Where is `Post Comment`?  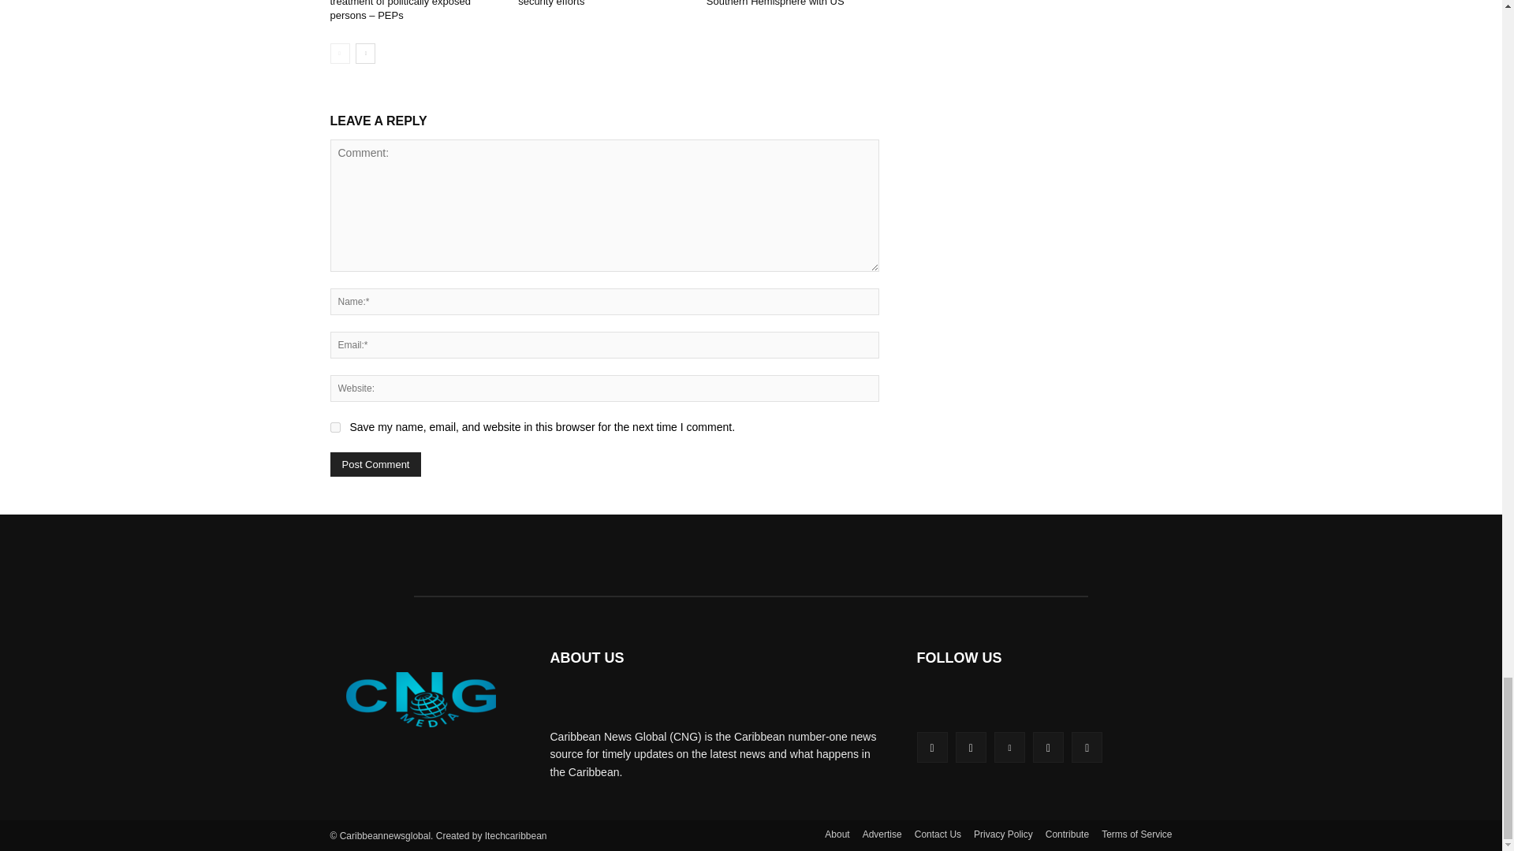
Post Comment is located at coordinates (375, 463).